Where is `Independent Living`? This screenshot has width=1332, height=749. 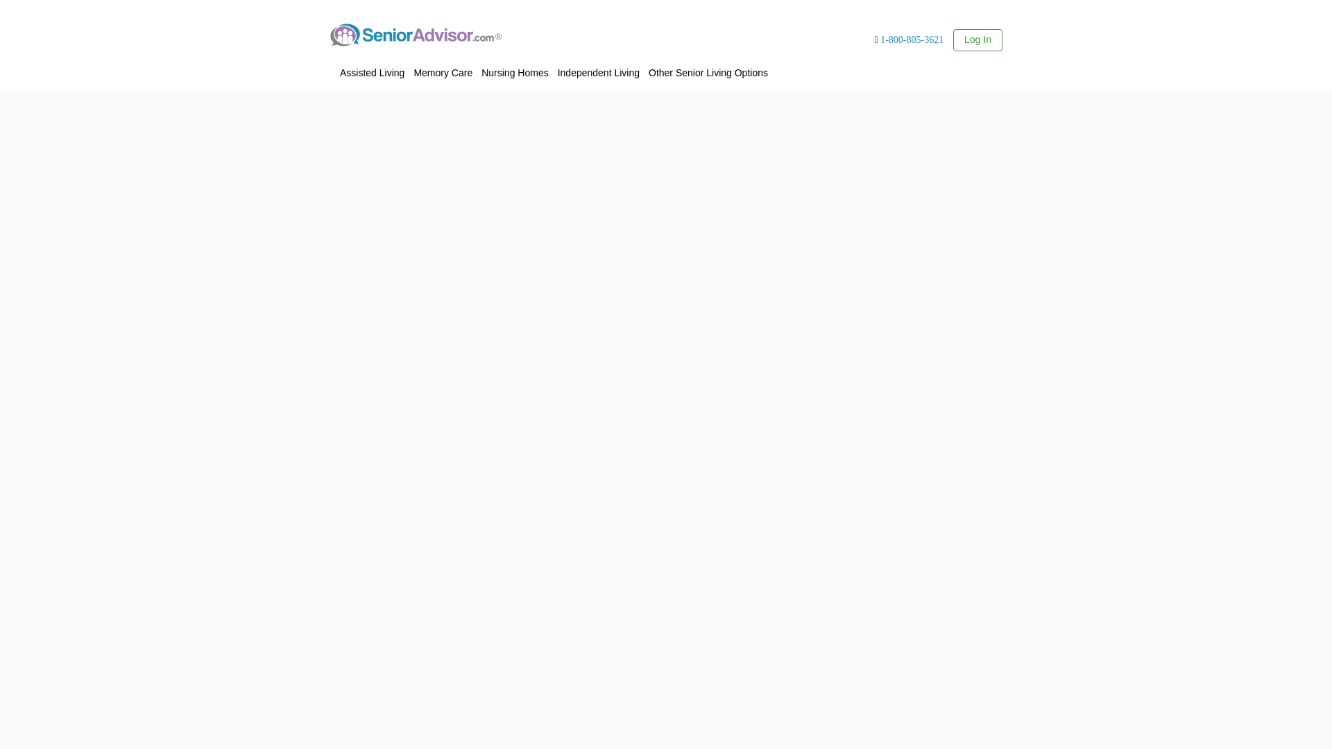
Independent Living is located at coordinates (912, 39).